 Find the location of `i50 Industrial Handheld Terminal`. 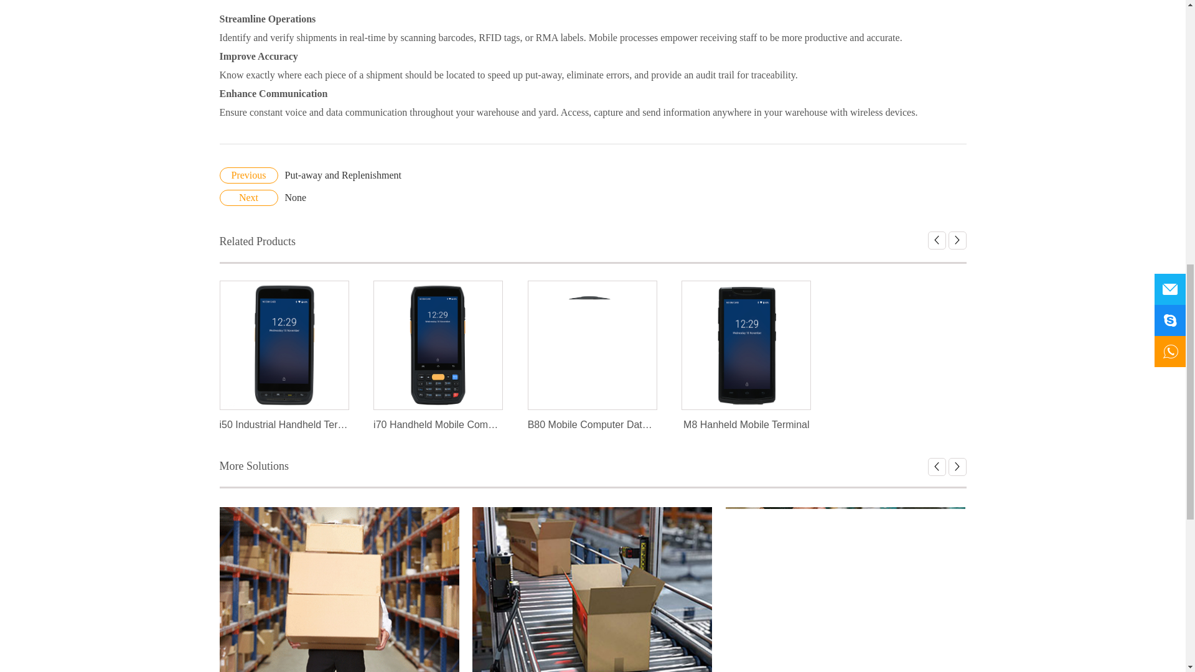

i50 Industrial Handheld Terminal is located at coordinates (284, 345).